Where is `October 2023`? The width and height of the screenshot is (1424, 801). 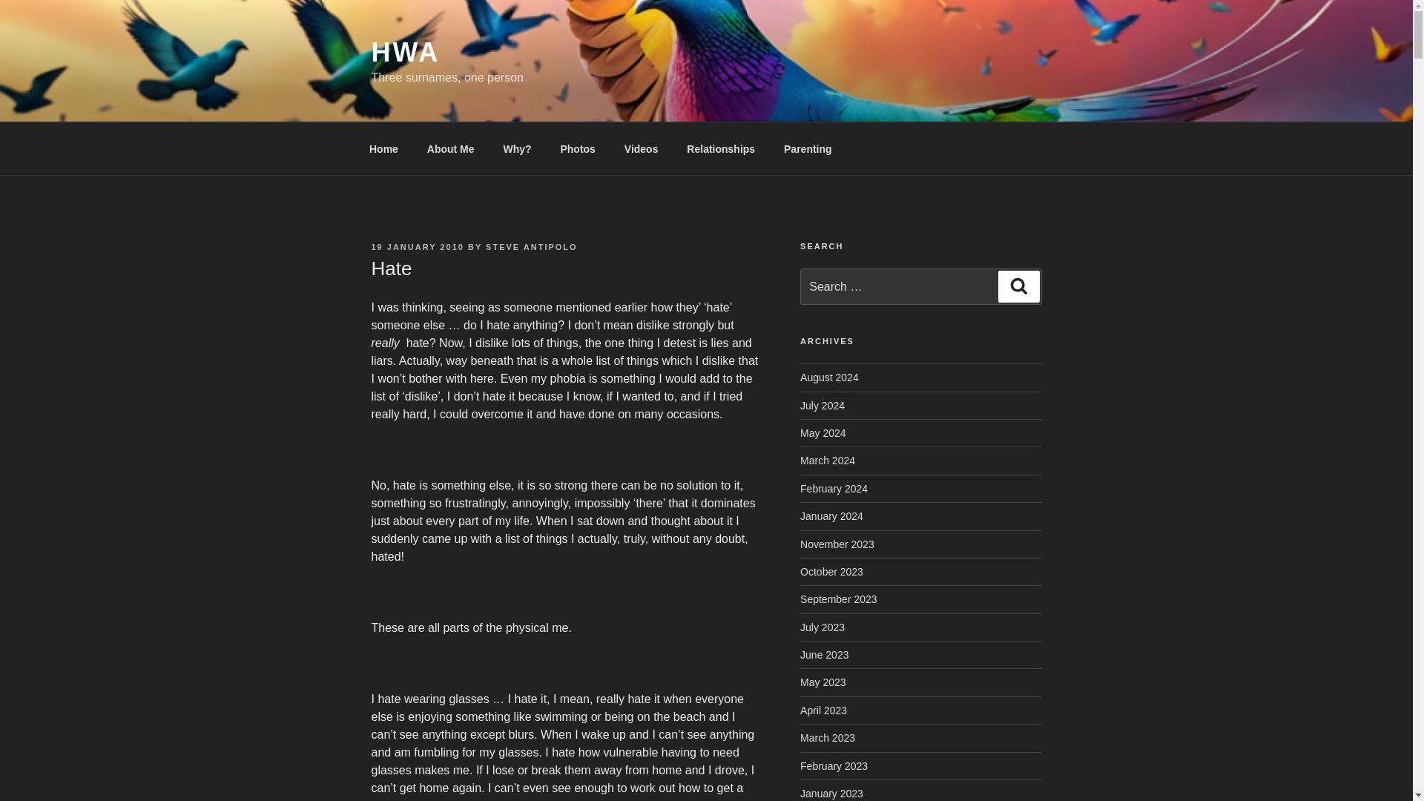 October 2023 is located at coordinates (831, 571).